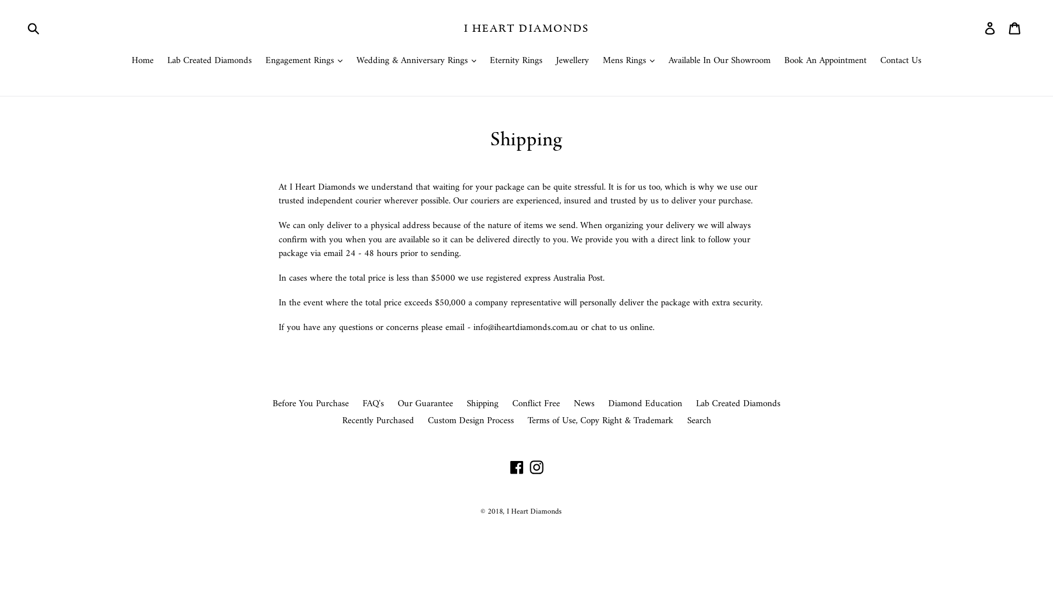  I want to click on Search, so click(699, 421).